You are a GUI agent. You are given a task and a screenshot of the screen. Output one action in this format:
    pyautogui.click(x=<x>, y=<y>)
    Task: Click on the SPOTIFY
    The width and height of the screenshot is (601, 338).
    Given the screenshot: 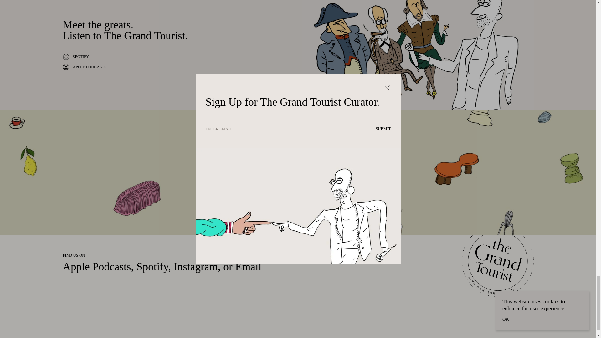 What is the action you would take?
    pyautogui.click(x=76, y=57)
    